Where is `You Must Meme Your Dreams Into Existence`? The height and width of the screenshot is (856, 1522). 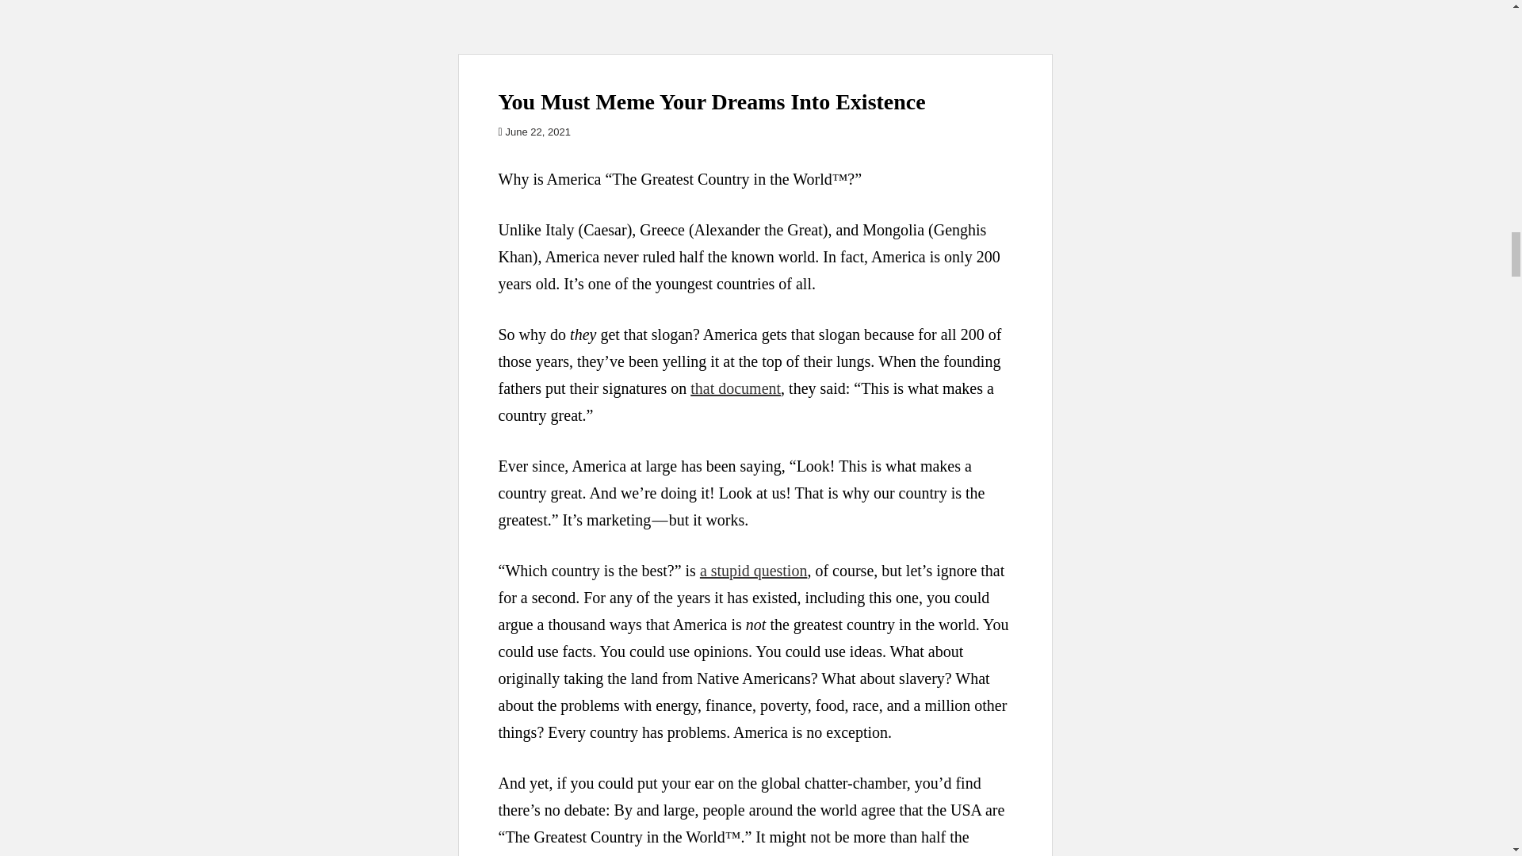 You Must Meme Your Dreams Into Existence is located at coordinates (711, 101).